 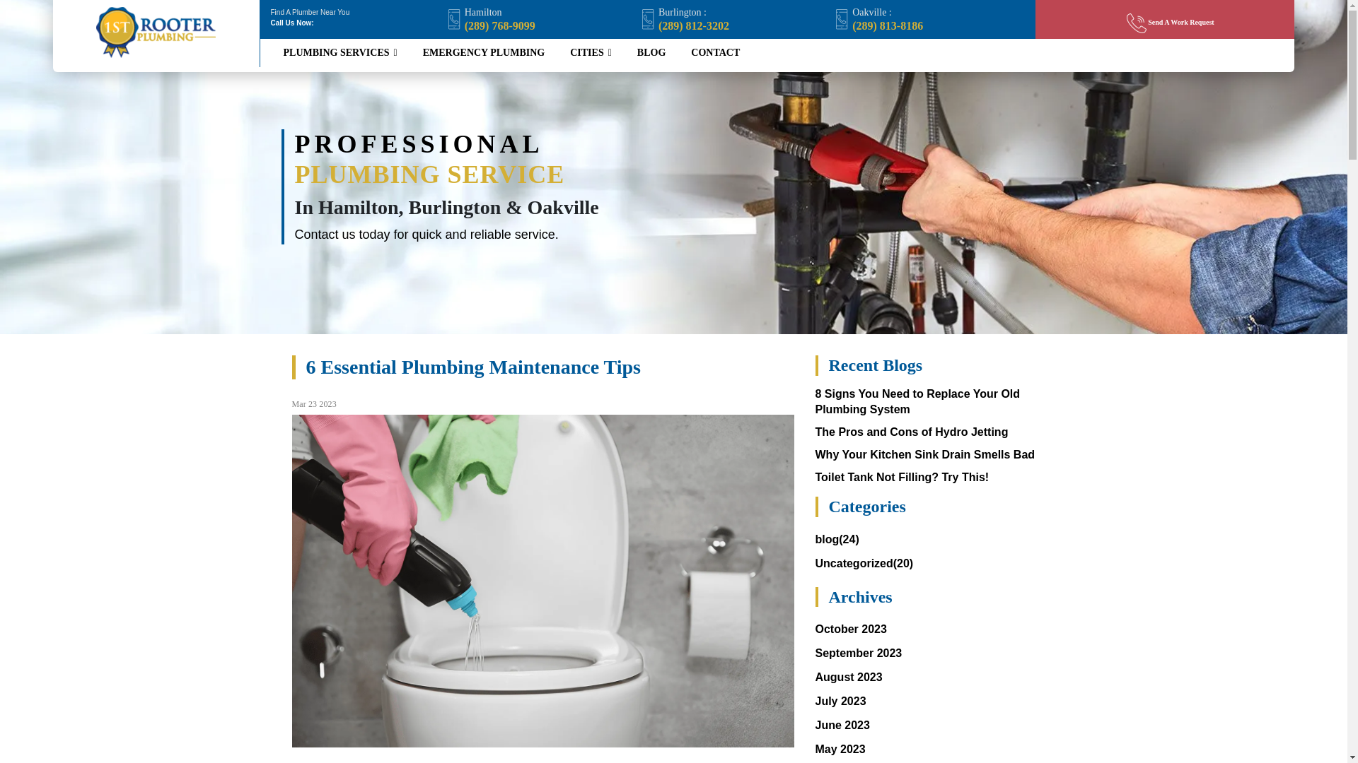 I want to click on CITIES, so click(x=591, y=53).